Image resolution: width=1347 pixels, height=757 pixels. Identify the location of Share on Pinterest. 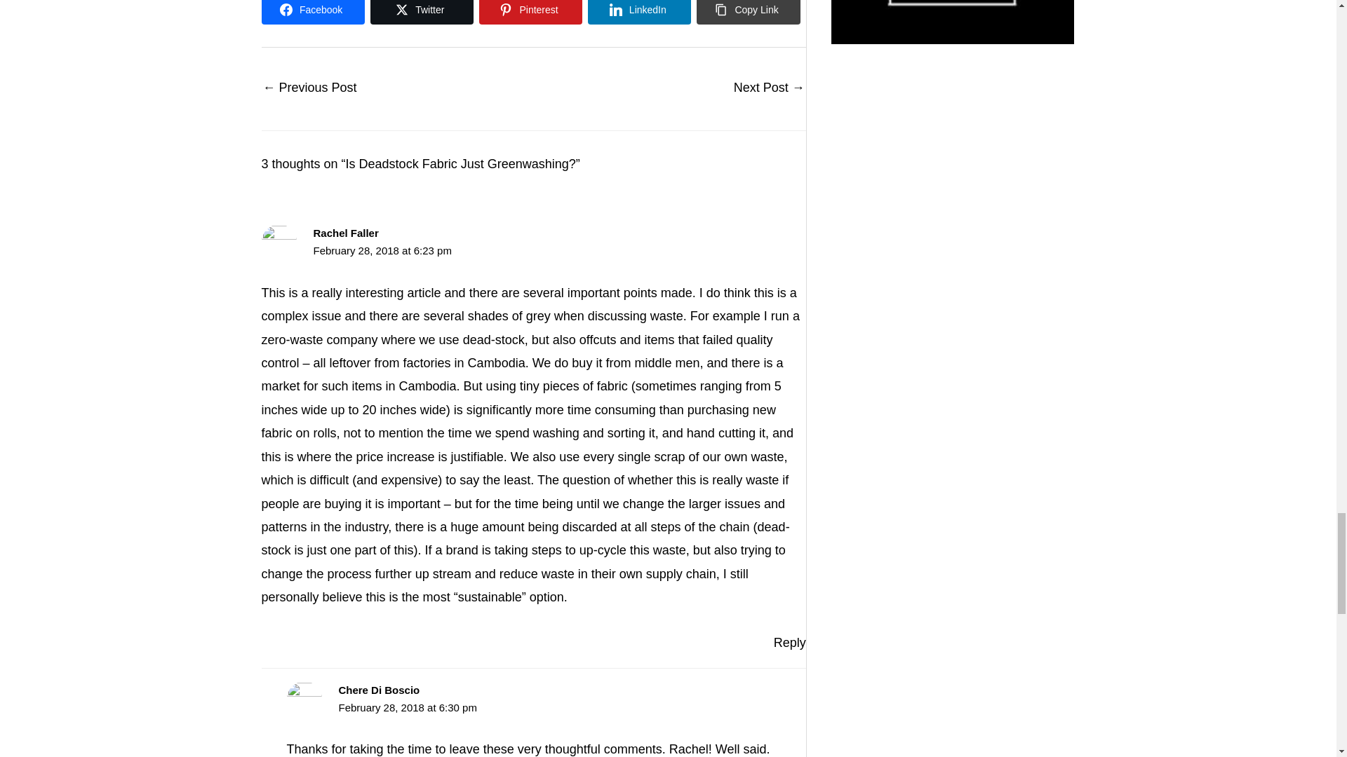
(530, 12).